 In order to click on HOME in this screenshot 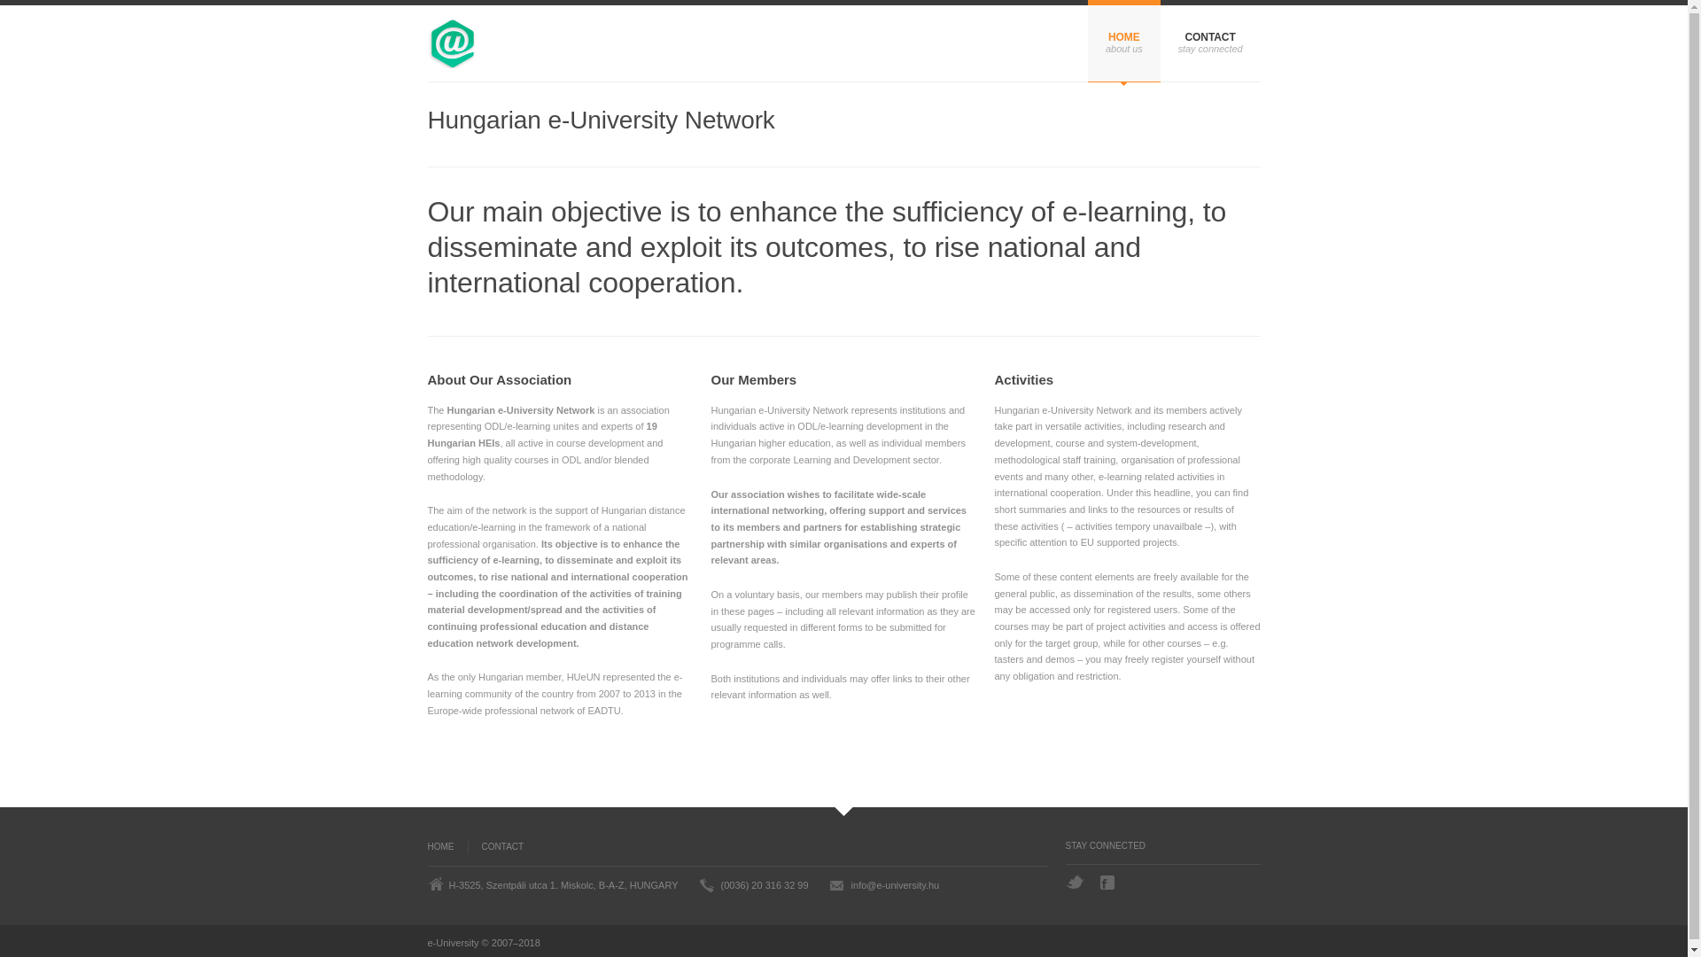, I will do `click(447, 847)`.